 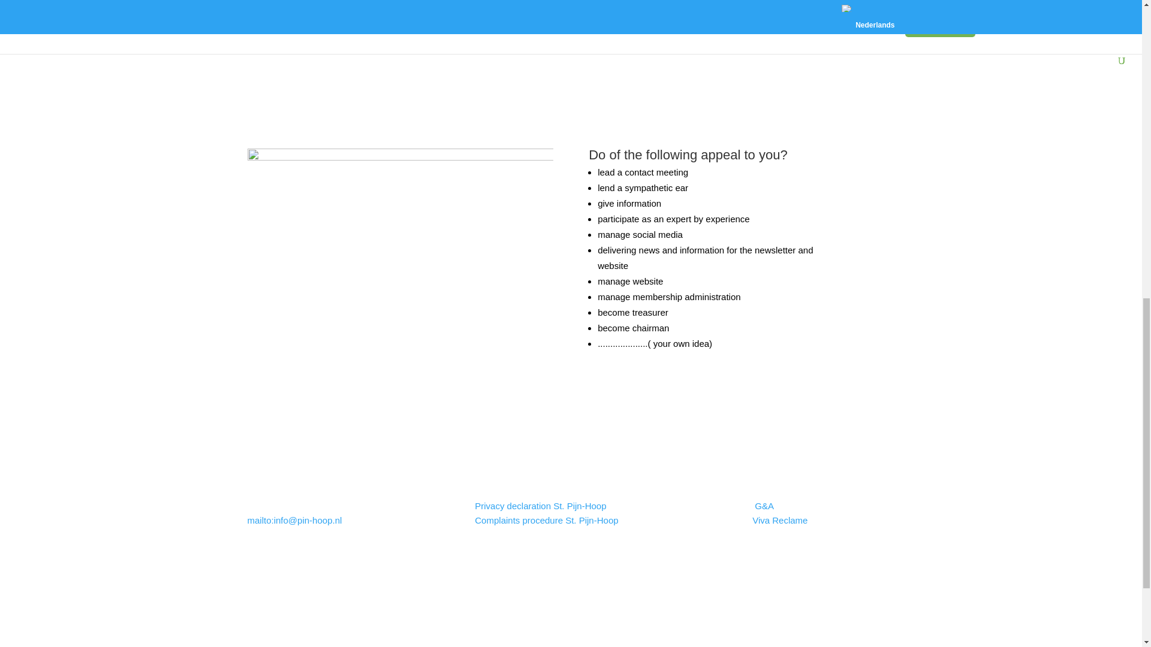 What do you see at coordinates (399, 255) in the screenshot?
I see `vrijwilligers maken het verschil 2` at bounding box center [399, 255].